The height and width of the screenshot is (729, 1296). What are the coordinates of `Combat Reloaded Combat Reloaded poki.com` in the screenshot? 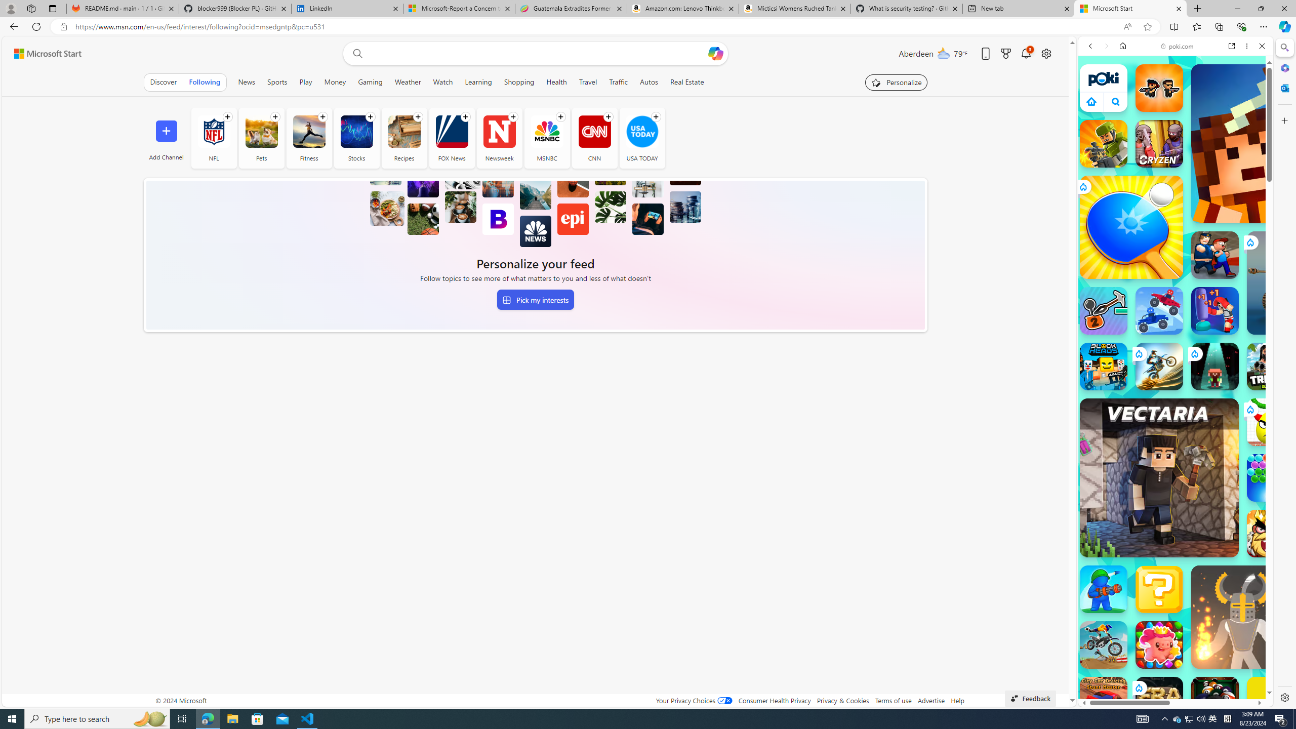 It's located at (1201, 488).